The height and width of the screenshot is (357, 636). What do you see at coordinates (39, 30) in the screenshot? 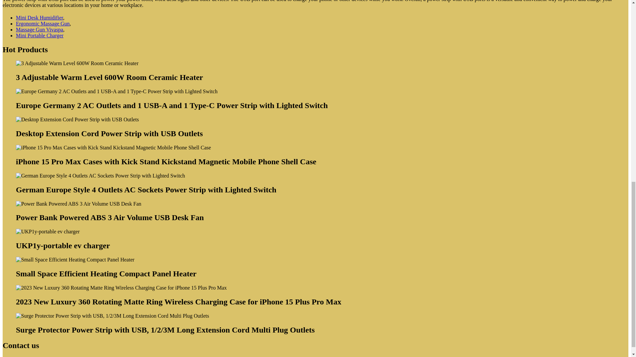
I see `Massage Gun Vivaspa` at bounding box center [39, 30].